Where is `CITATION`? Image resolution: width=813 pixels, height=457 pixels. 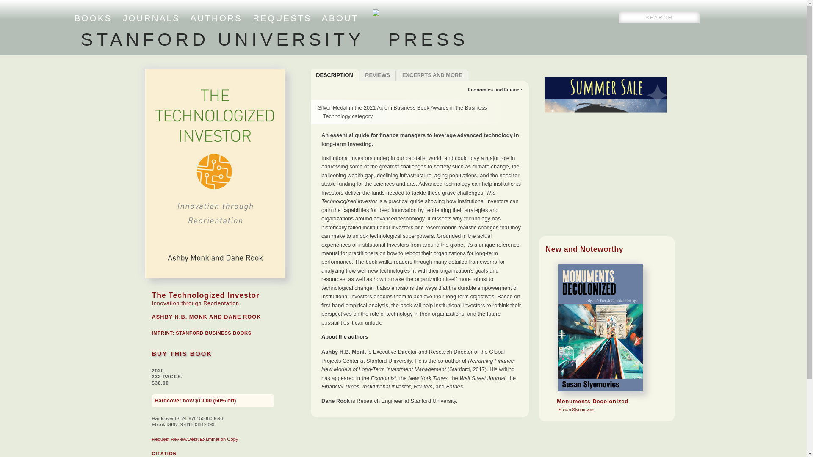
CITATION is located at coordinates (163, 453).